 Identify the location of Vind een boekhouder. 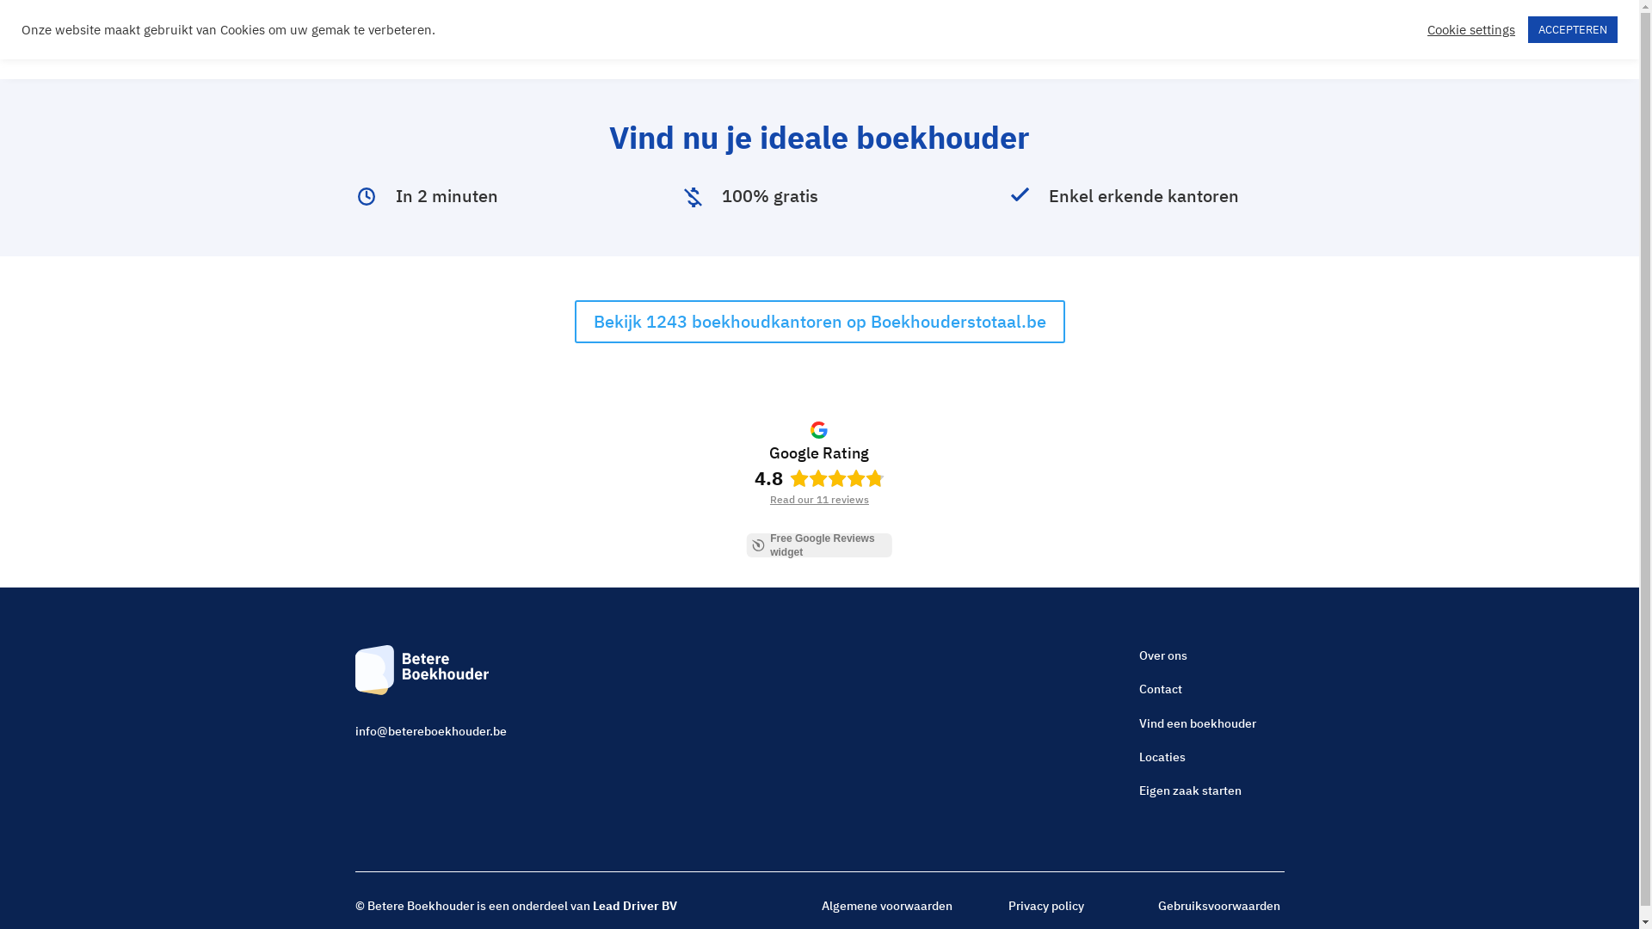
(1198, 723).